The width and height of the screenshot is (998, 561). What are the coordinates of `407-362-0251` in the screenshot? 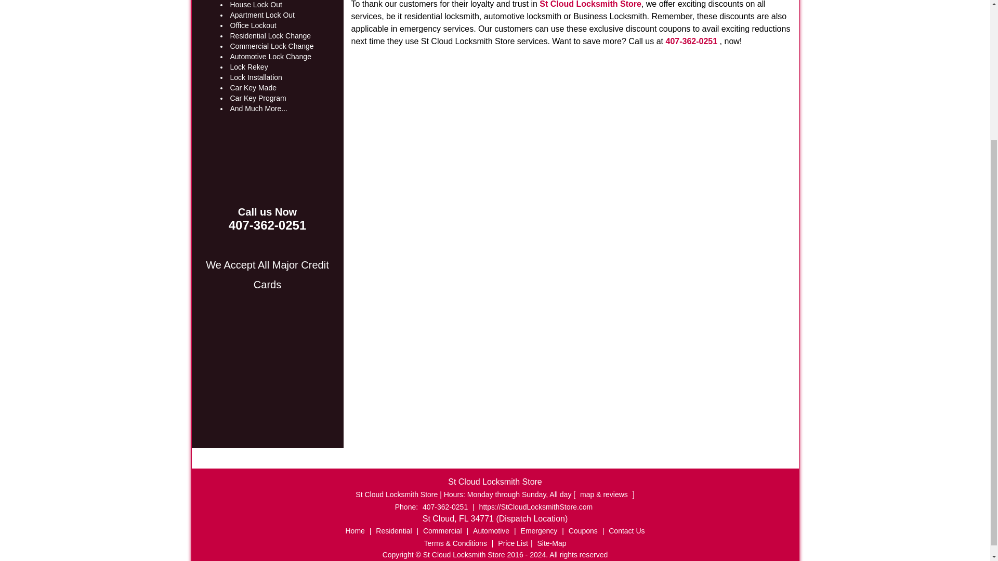 It's located at (691, 41).